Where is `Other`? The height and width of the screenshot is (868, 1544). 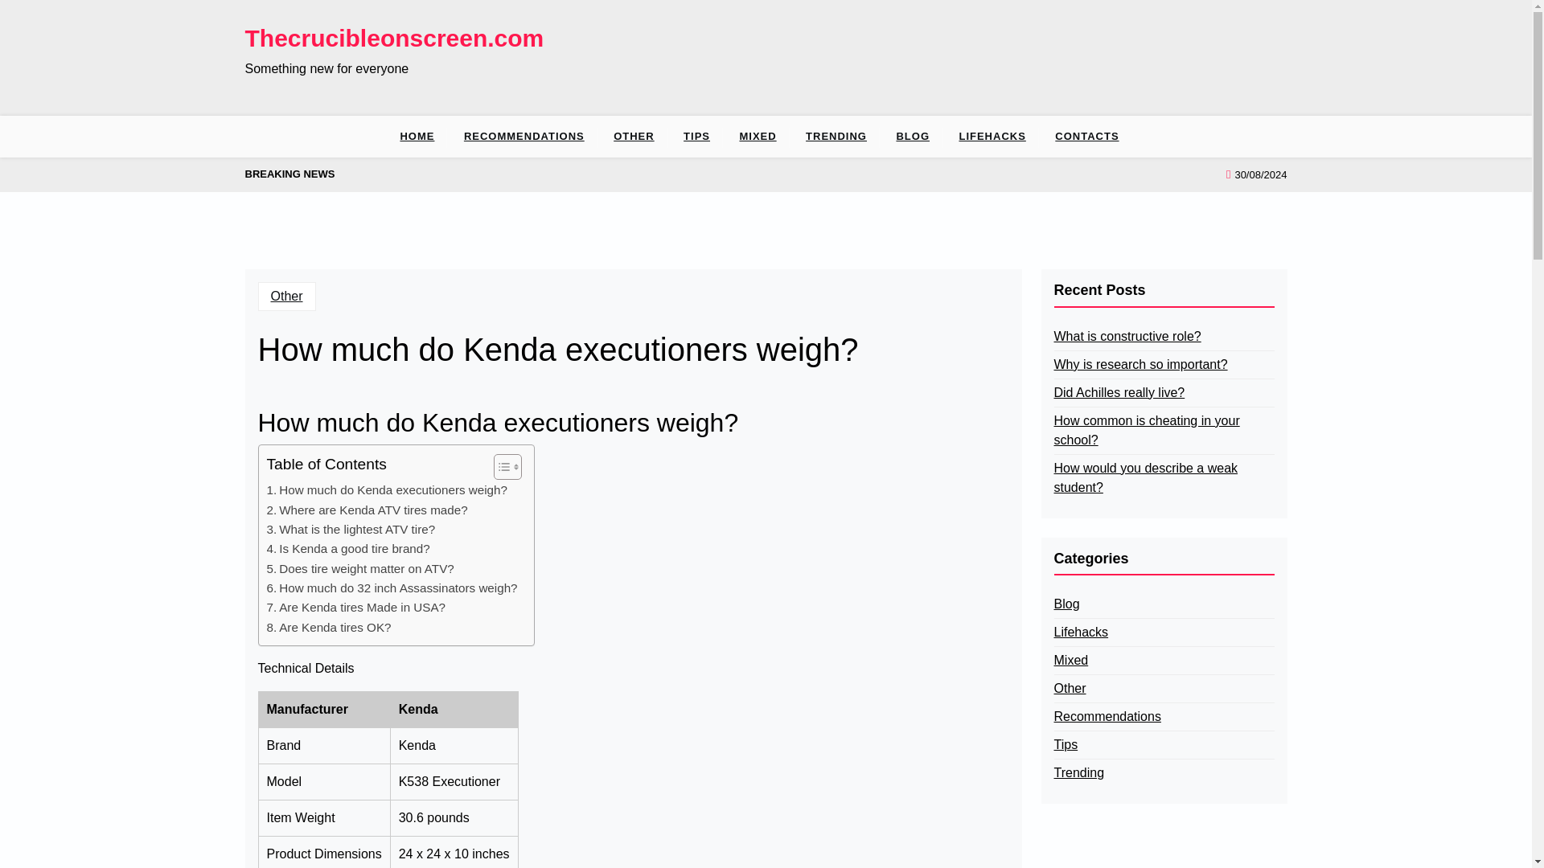
Other is located at coordinates (286, 296).